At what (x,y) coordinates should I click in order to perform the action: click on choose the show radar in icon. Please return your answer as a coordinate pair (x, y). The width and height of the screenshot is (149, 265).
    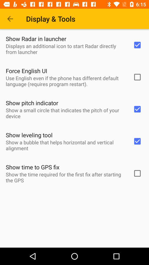
    Looking at the image, I should click on (36, 39).